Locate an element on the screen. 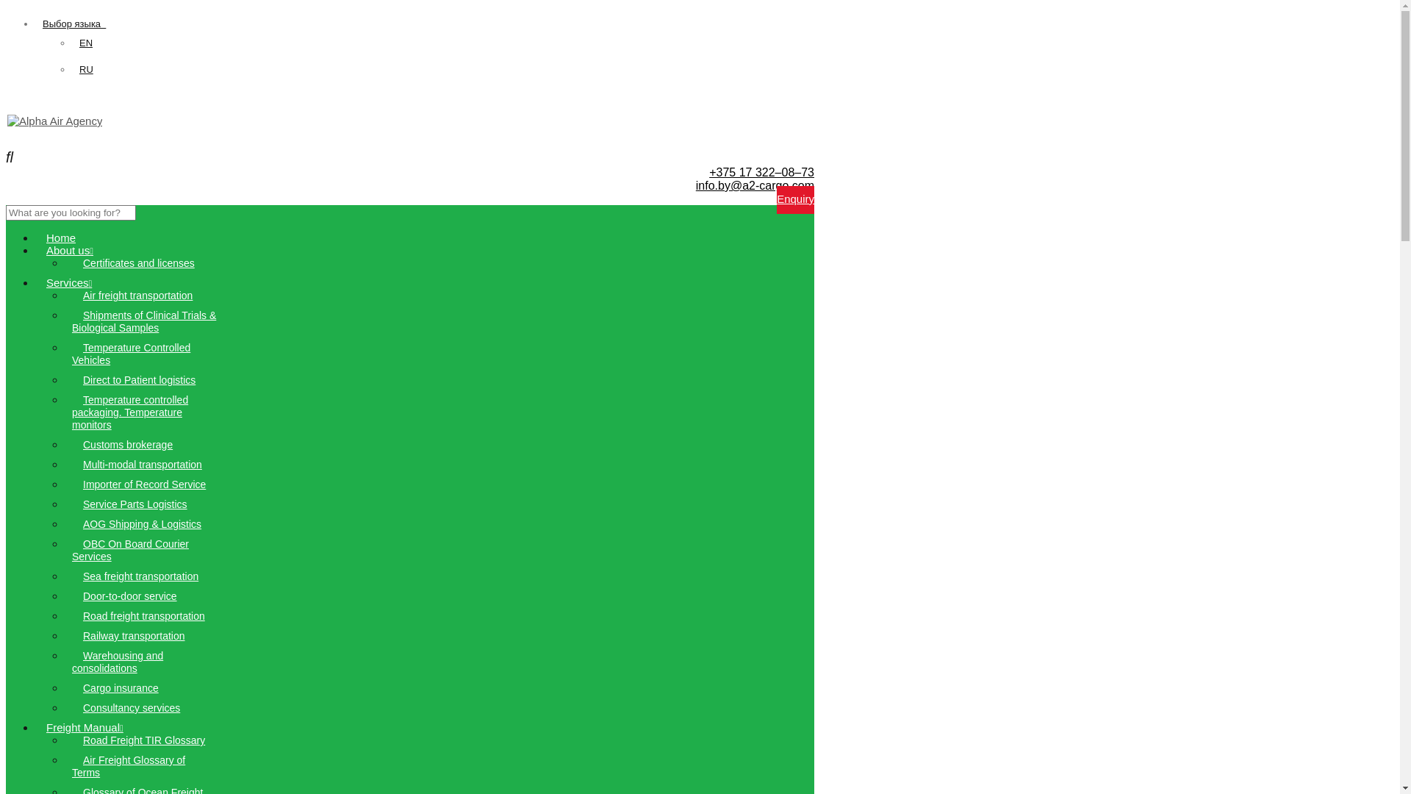 This screenshot has height=794, width=1411. Services is located at coordinates (69, 282).